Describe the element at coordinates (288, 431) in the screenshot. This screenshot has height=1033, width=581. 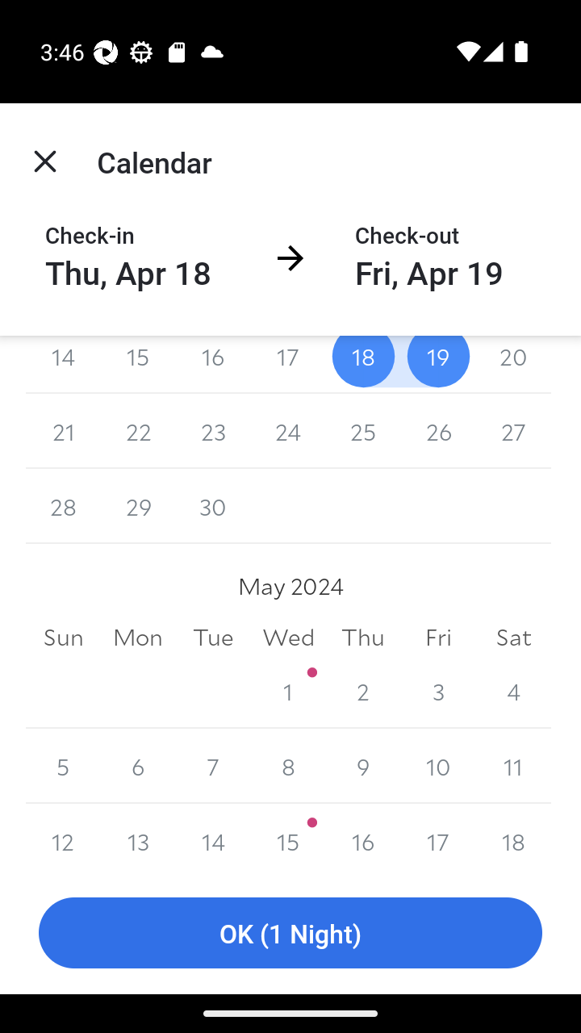
I see `24 24 April 2024` at that location.